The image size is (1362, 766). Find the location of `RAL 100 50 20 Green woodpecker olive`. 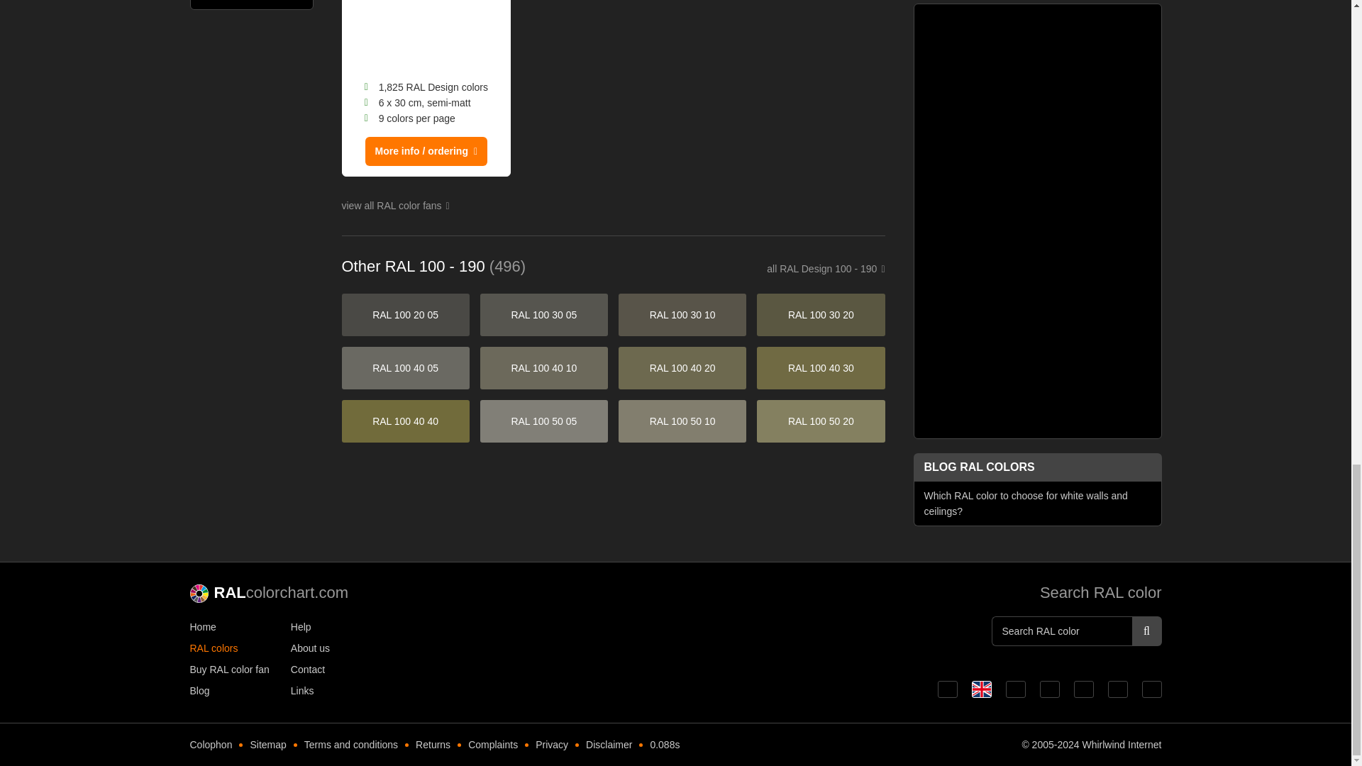

RAL 100 50 20 Green woodpecker olive is located at coordinates (820, 421).